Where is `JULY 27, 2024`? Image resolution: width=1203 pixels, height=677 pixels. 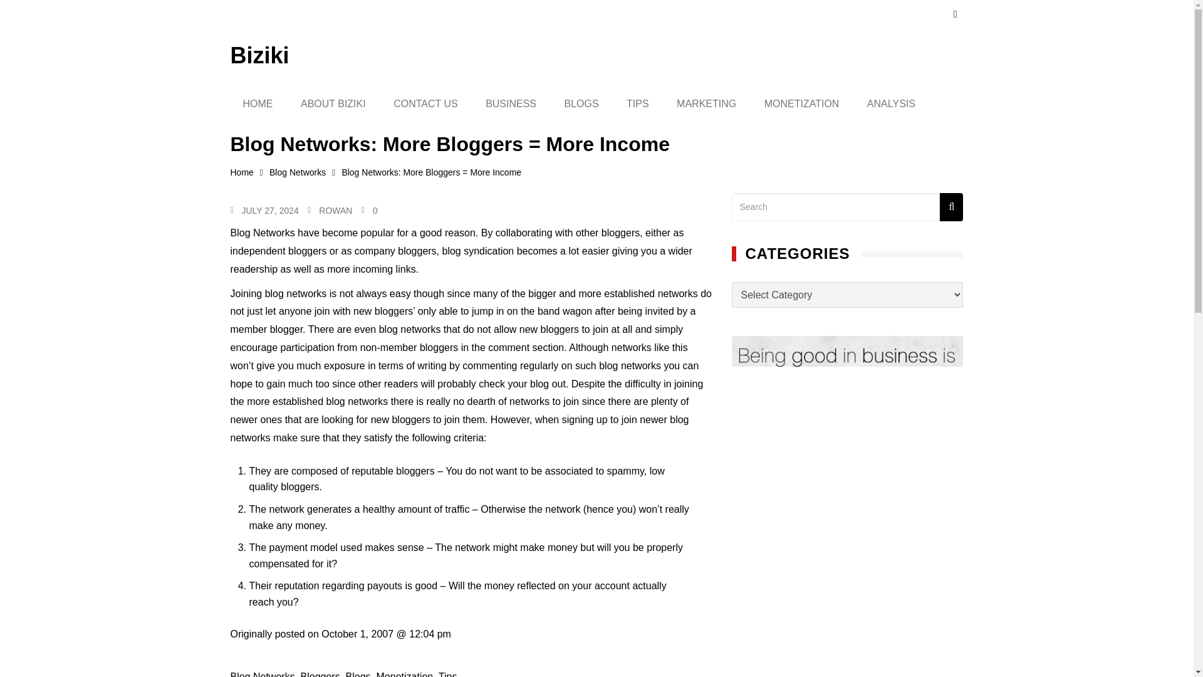
JULY 27, 2024 is located at coordinates (269, 211).